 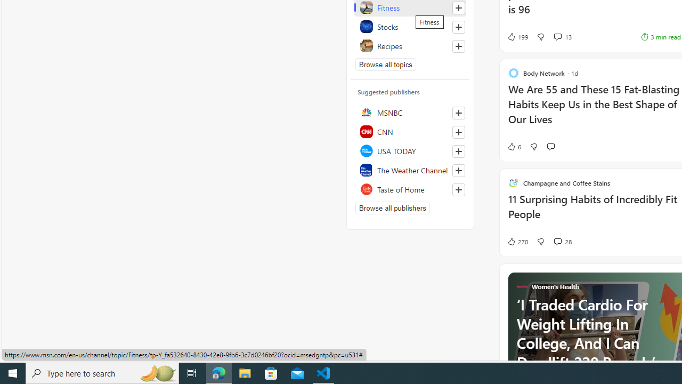 What do you see at coordinates (458, 46) in the screenshot?
I see `Follow this topic` at bounding box center [458, 46].